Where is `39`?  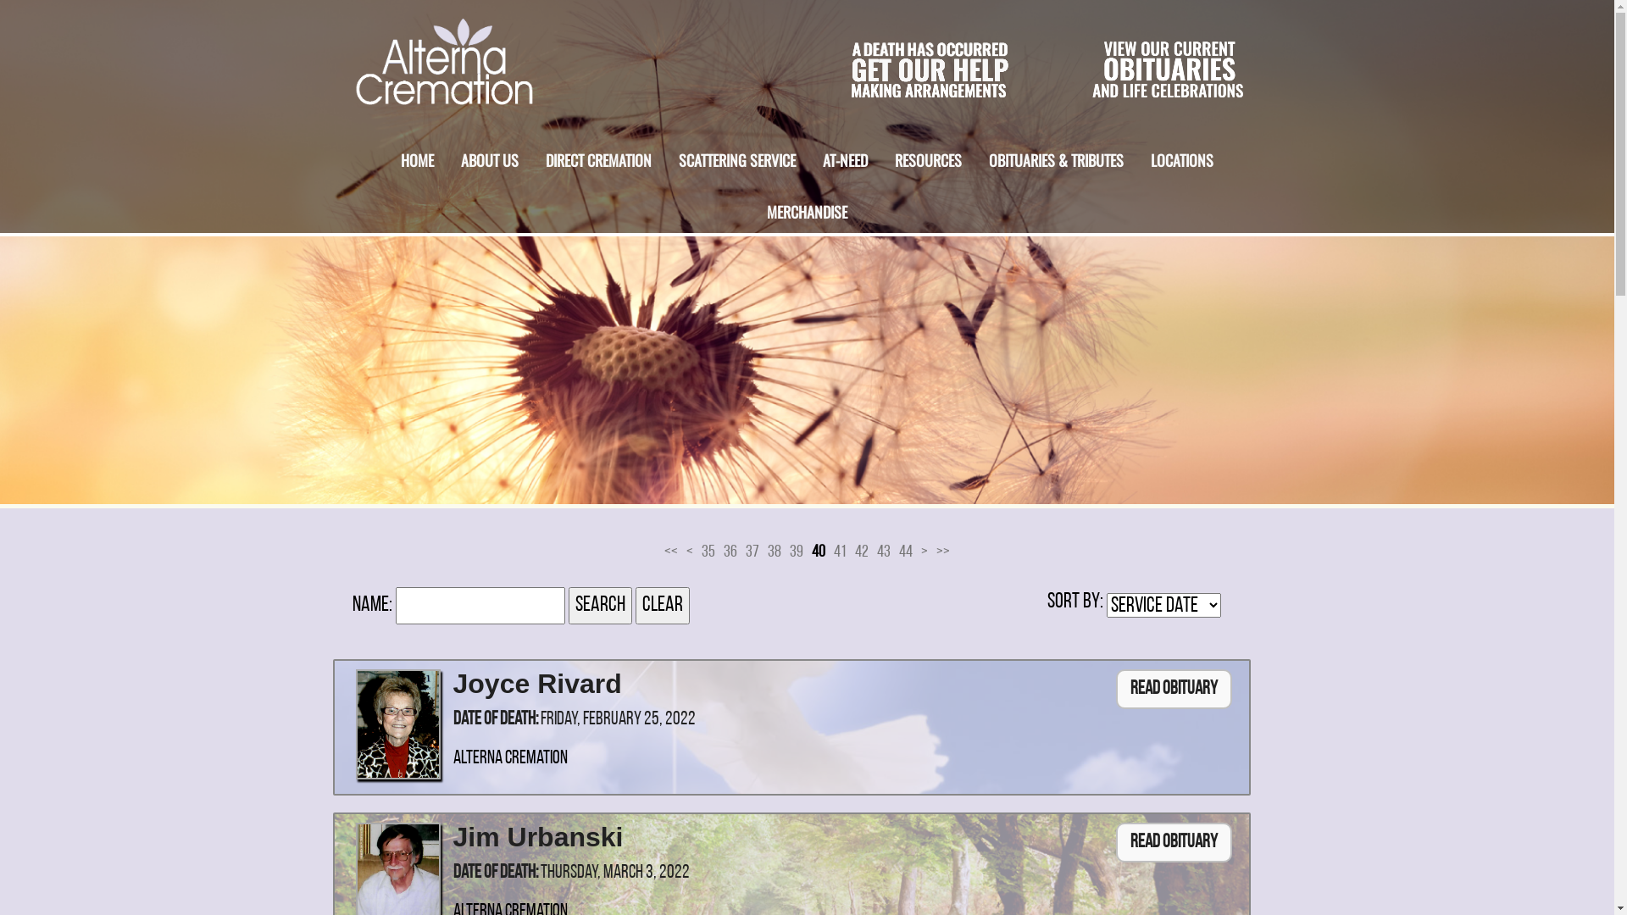
39 is located at coordinates (797, 552).